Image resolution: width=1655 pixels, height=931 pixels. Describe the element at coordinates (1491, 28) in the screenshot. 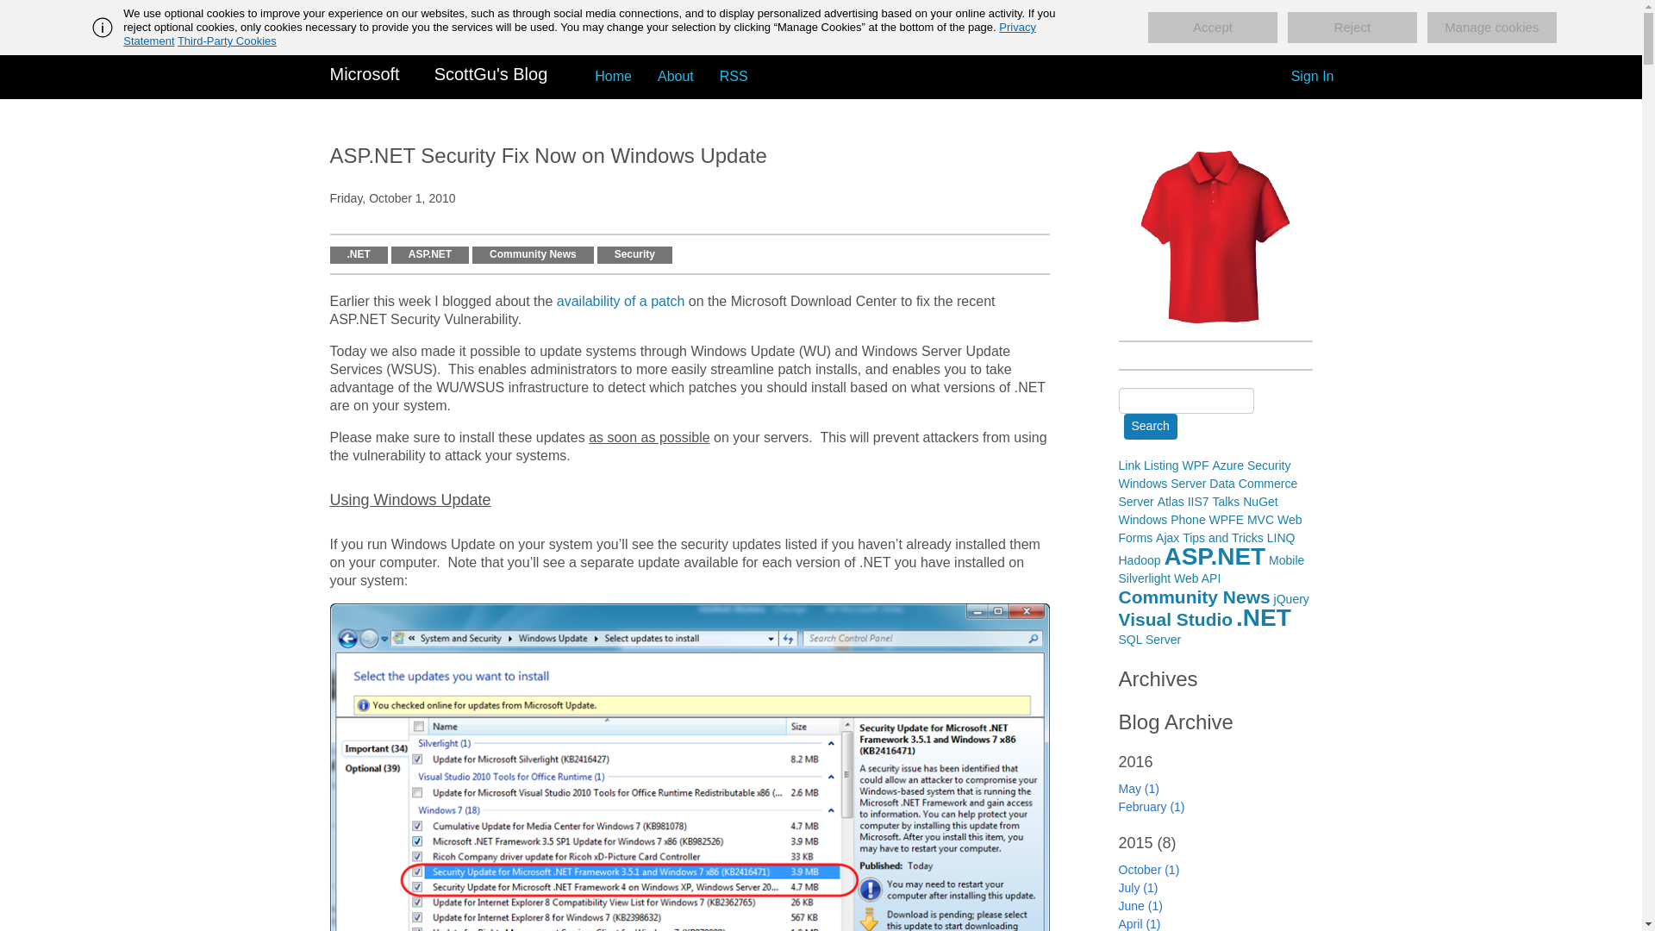

I see `Manage cookies` at that location.